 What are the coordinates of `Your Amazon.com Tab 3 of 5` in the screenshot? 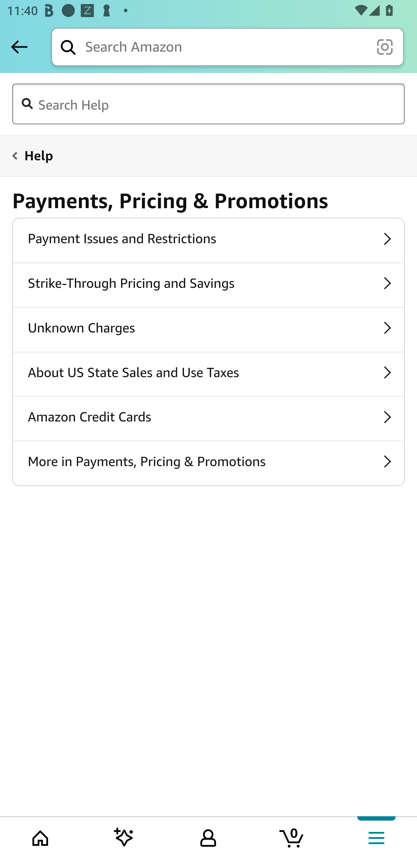 It's located at (208, 837).